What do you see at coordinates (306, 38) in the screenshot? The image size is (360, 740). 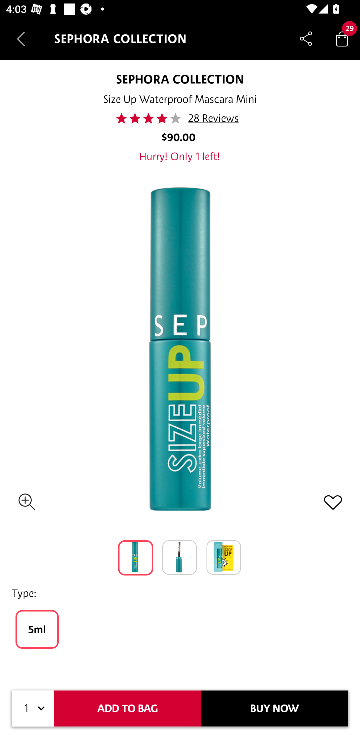 I see `Share` at bounding box center [306, 38].